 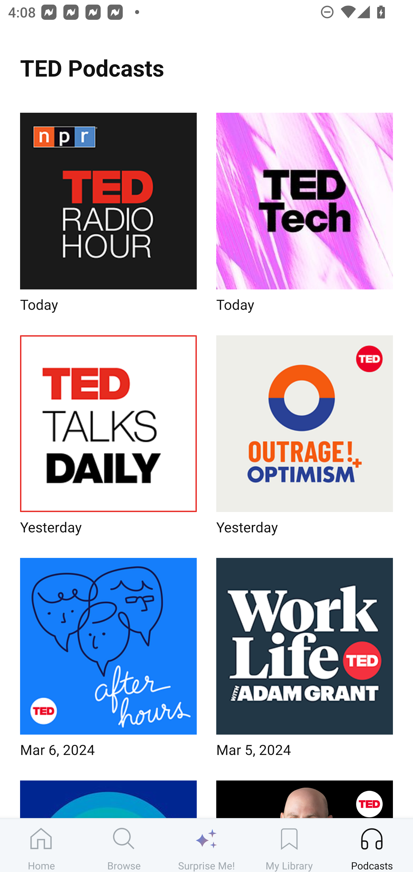 What do you see at coordinates (305, 438) in the screenshot?
I see `Yesterday` at bounding box center [305, 438].